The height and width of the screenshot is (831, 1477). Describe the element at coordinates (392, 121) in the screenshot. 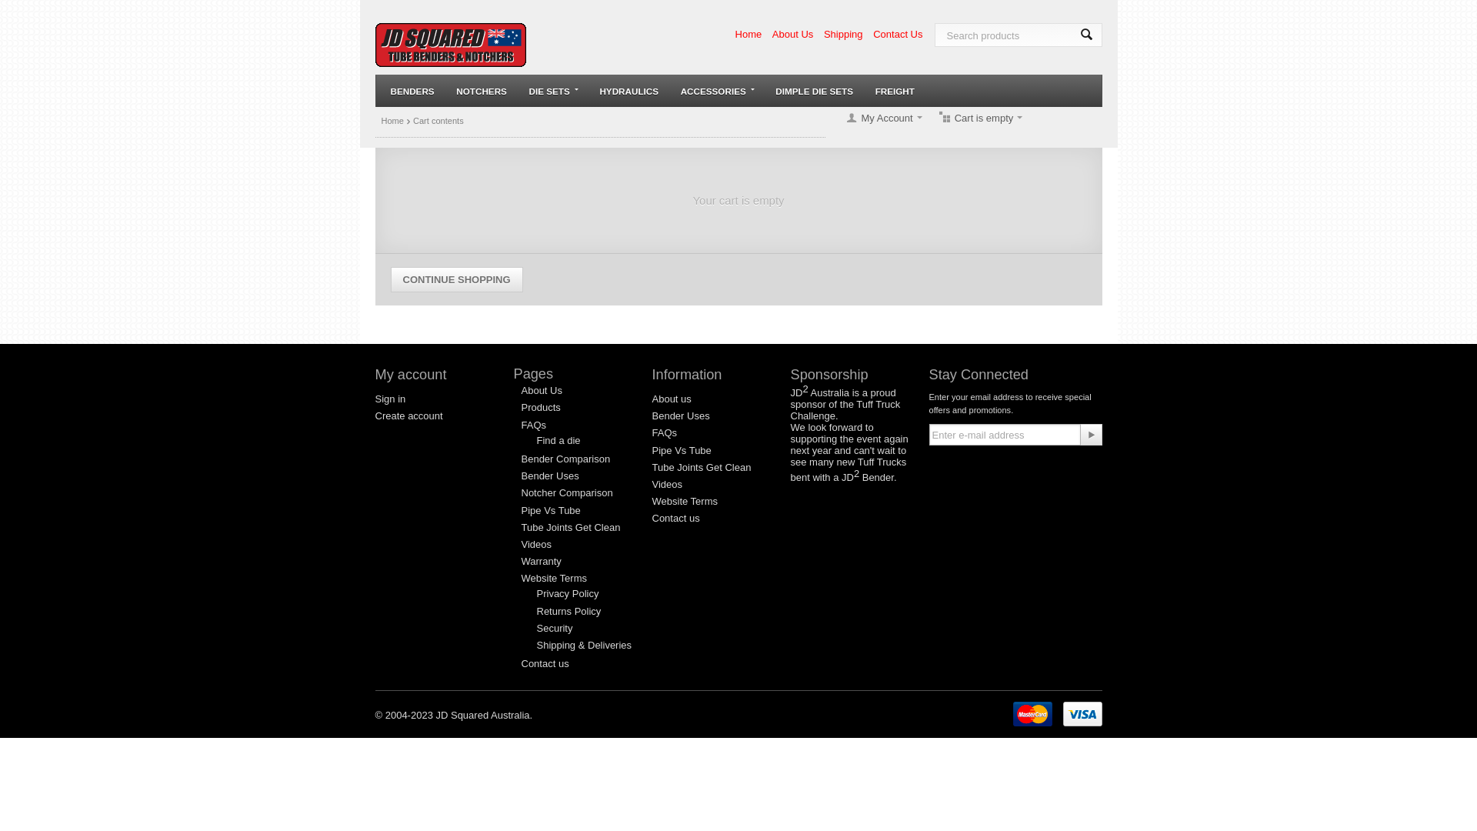

I see `Home` at that location.